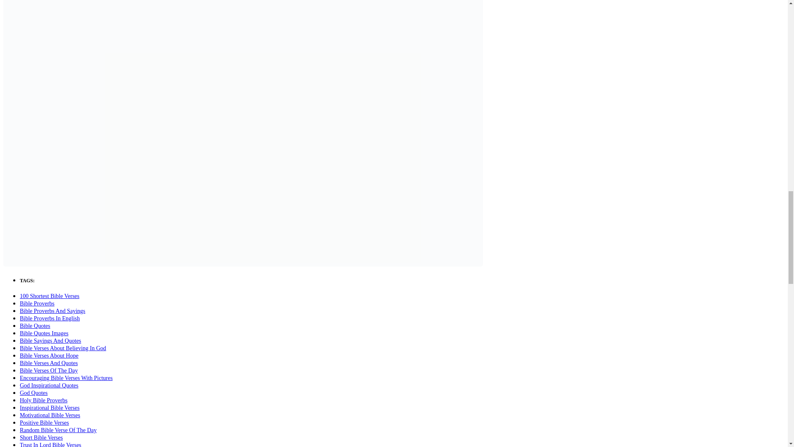  I want to click on Bible Verses About Believing In God, so click(63, 348).